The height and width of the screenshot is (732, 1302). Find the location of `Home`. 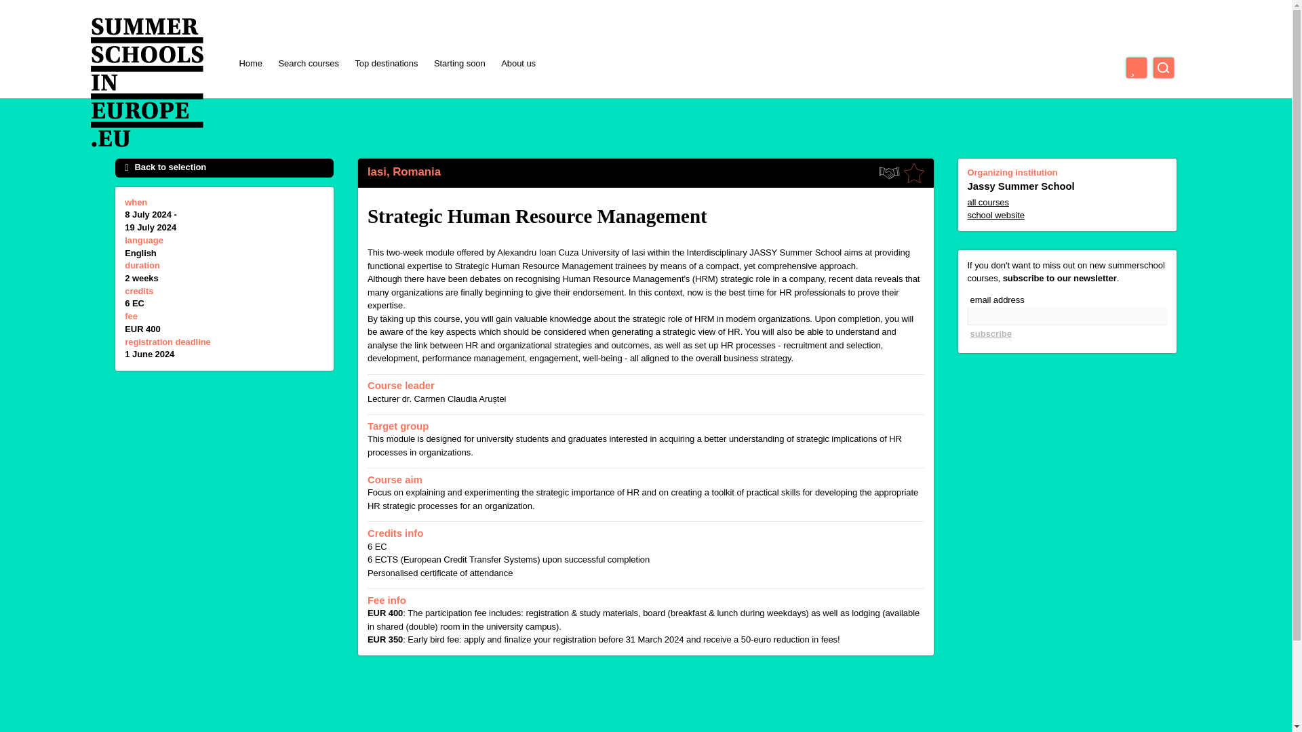

Home is located at coordinates (250, 64).